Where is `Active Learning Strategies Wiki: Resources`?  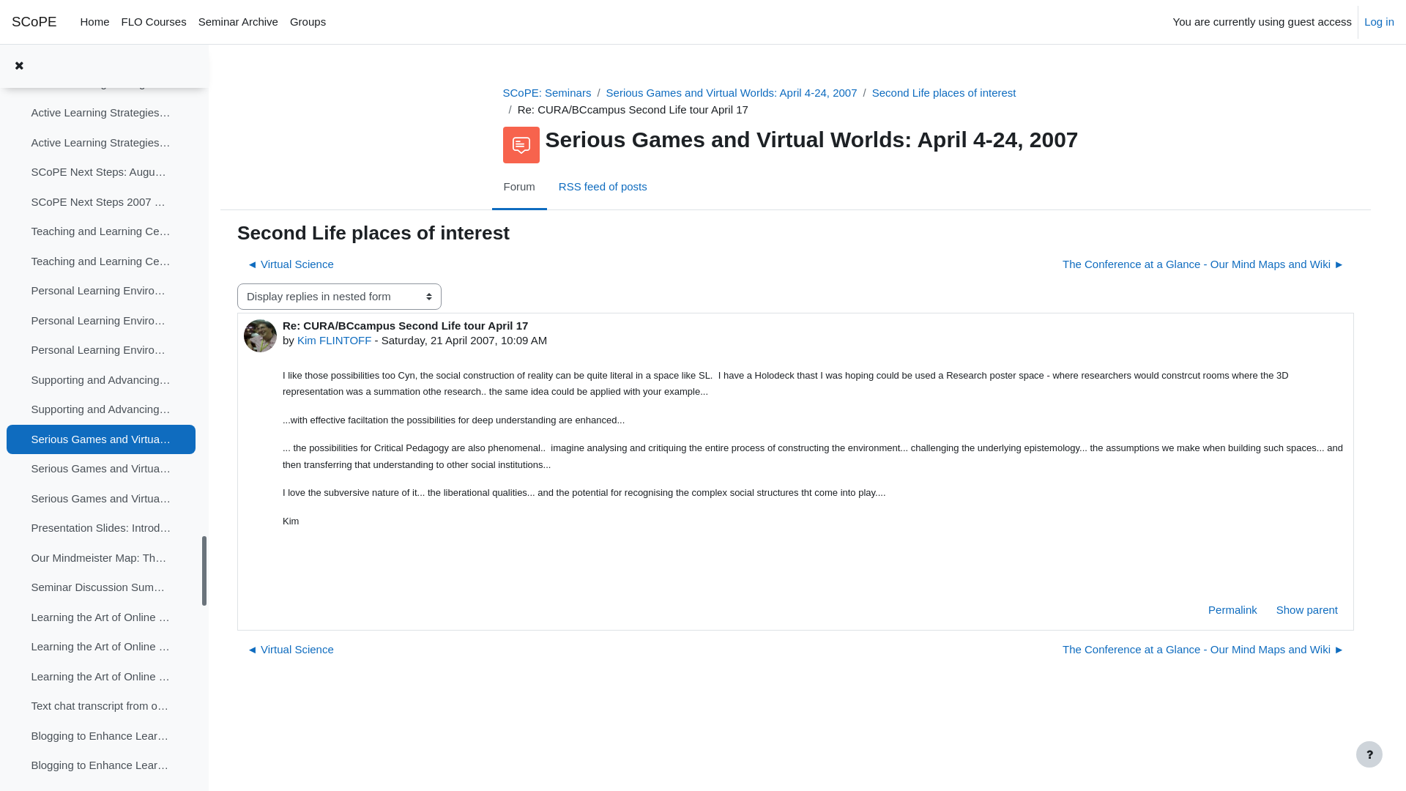 Active Learning Strategies Wiki: Resources is located at coordinates (101, 144).